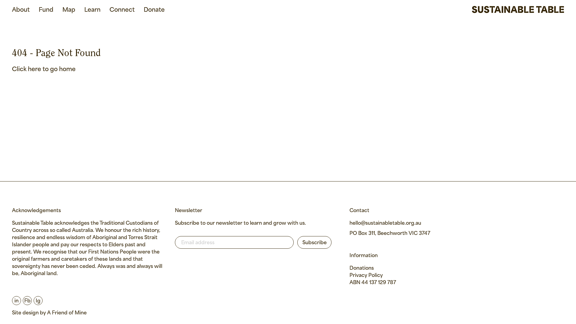  What do you see at coordinates (16, 301) in the screenshot?
I see `in` at bounding box center [16, 301].